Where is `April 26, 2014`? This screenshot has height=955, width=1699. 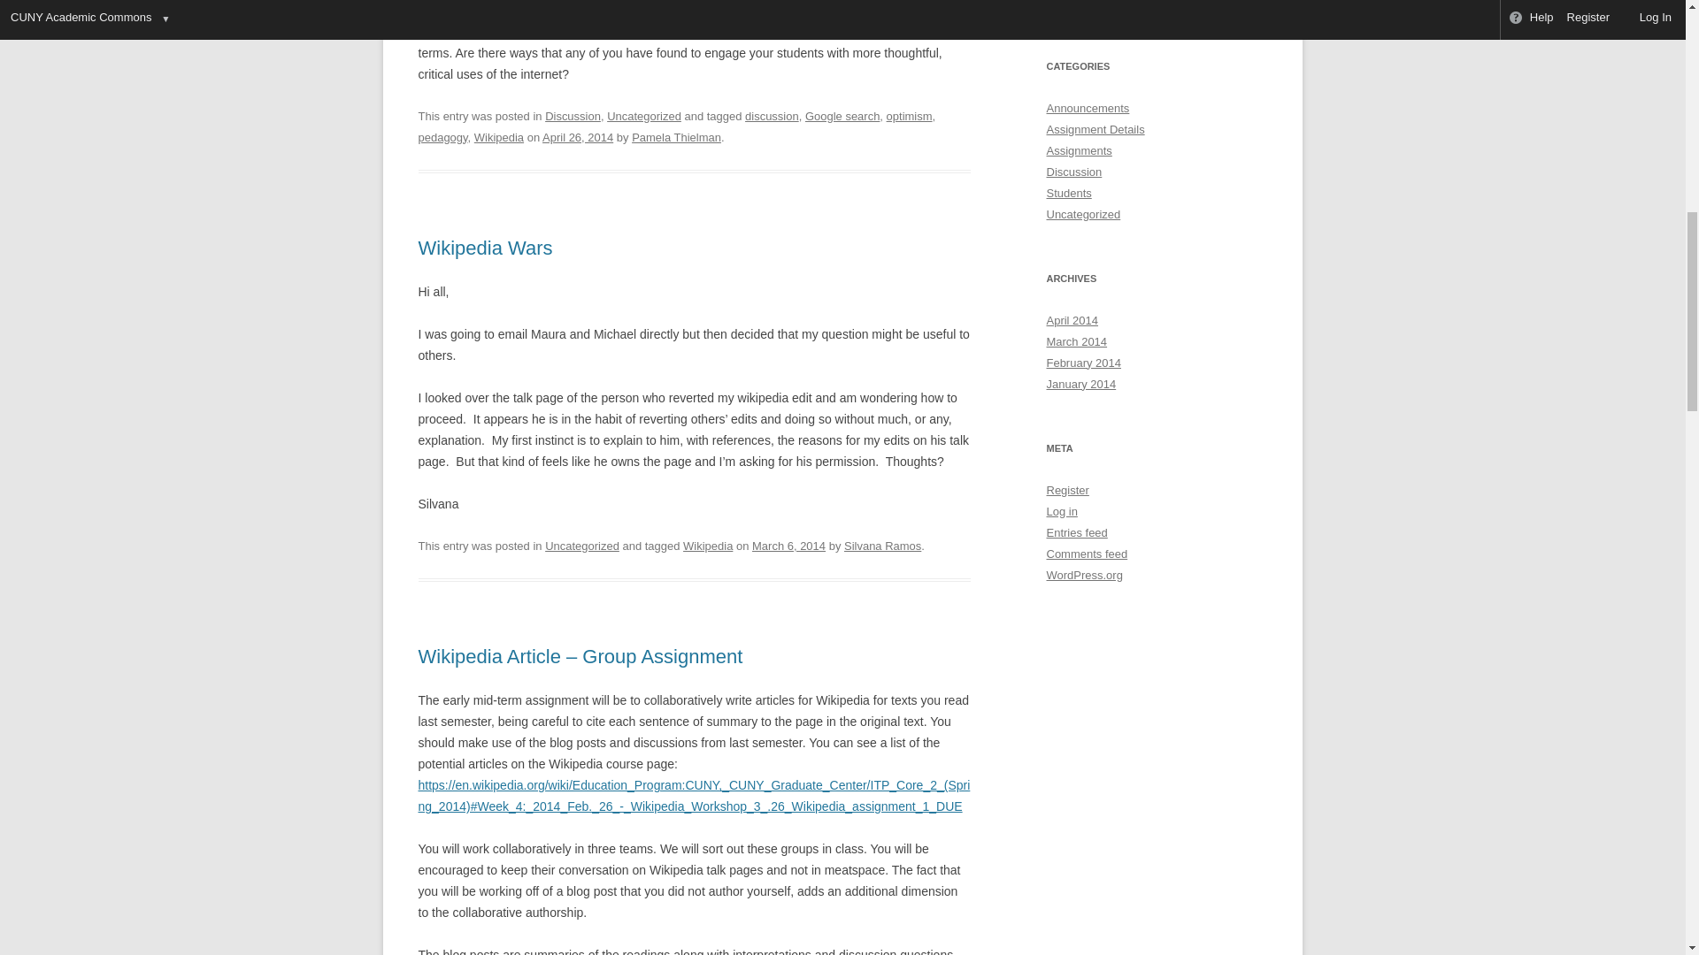
April 26, 2014 is located at coordinates (577, 137).